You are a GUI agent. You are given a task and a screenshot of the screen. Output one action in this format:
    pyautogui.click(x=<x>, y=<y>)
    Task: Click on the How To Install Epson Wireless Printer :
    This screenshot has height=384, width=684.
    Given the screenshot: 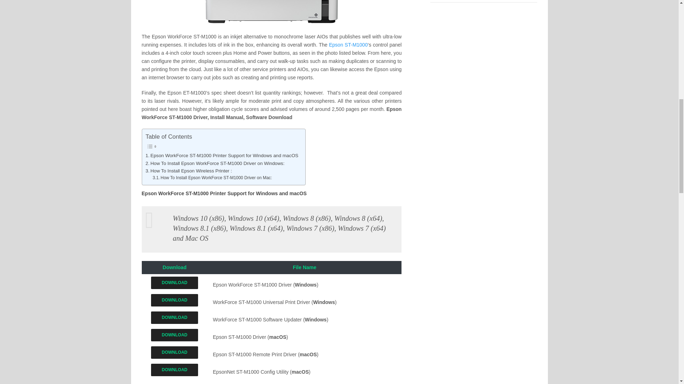 What is the action you would take?
    pyautogui.click(x=188, y=171)
    